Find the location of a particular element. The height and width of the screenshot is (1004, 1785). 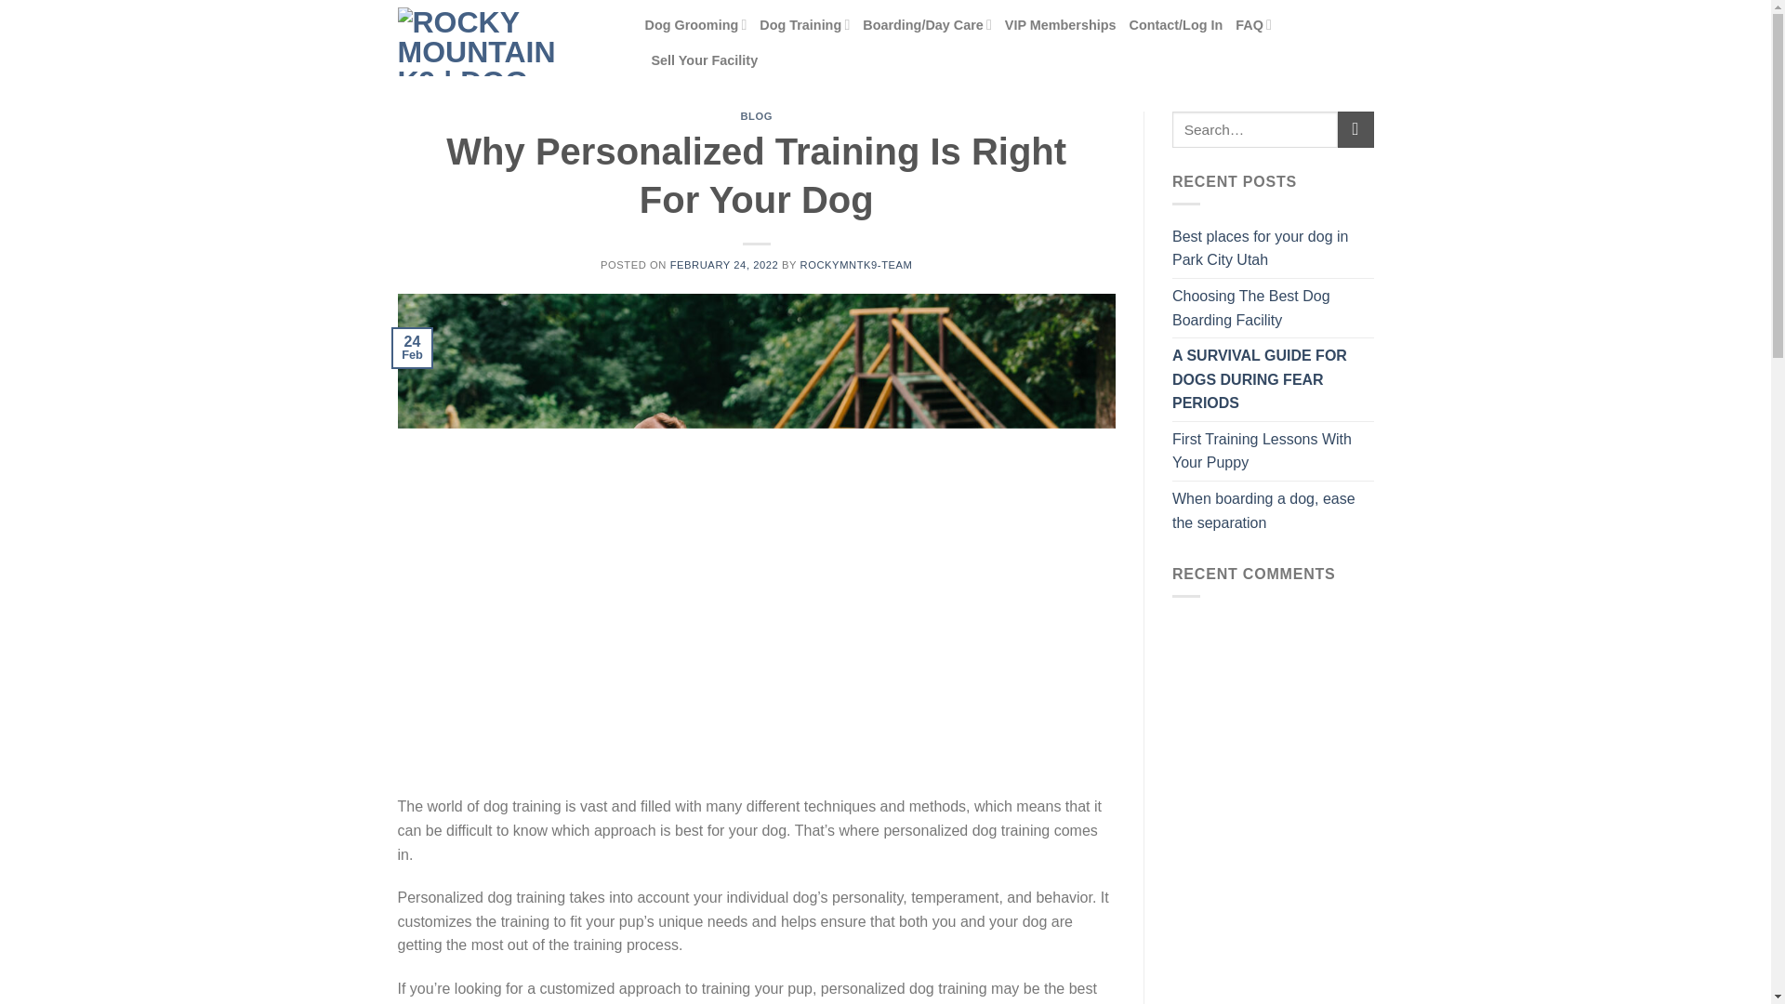

FEBRUARY 24, 2022 is located at coordinates (724, 264).